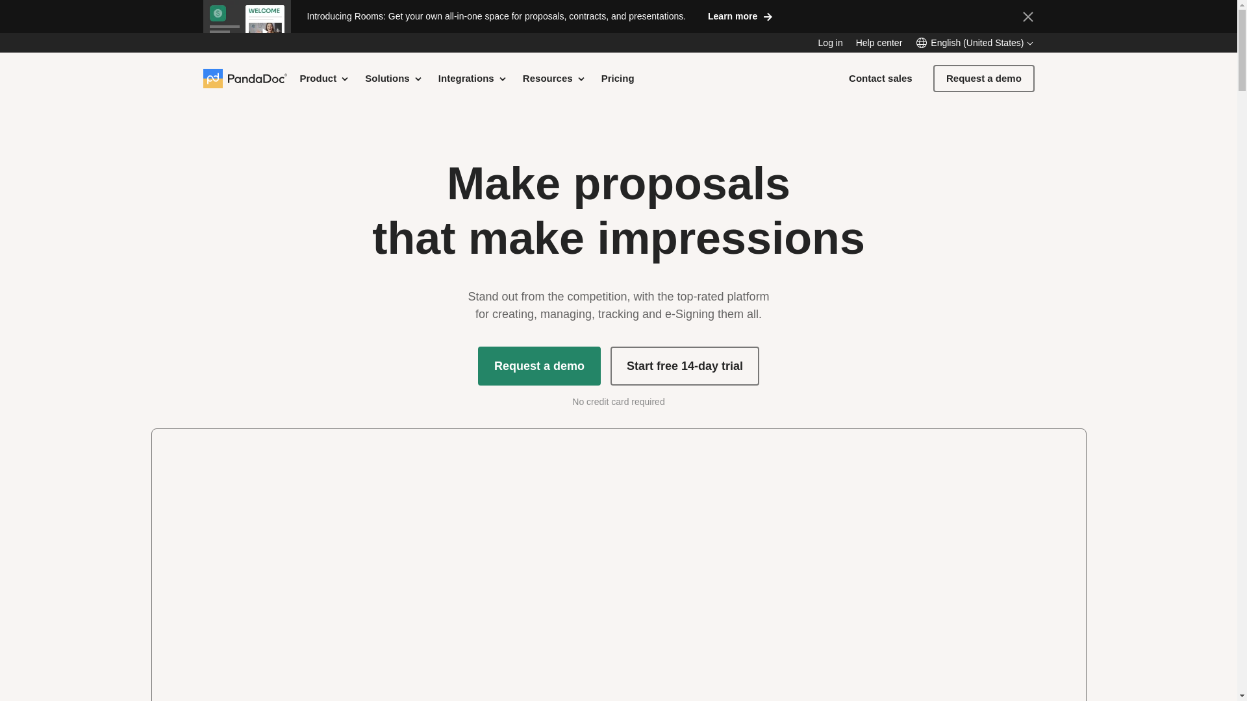 The width and height of the screenshot is (1247, 701). What do you see at coordinates (740, 16) in the screenshot?
I see `Learn more` at bounding box center [740, 16].